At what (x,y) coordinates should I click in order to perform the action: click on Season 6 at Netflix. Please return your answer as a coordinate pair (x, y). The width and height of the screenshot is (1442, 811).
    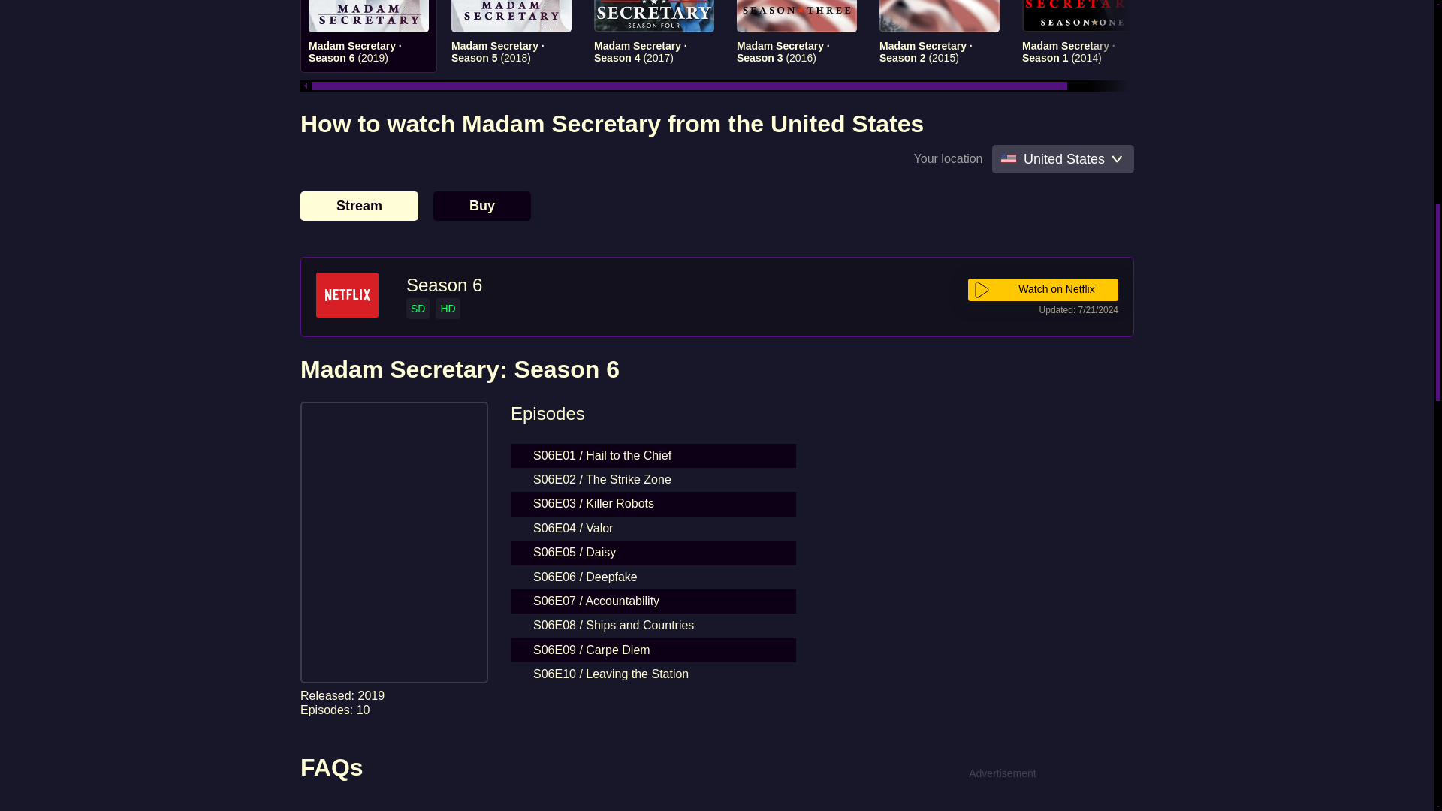
    Looking at the image, I should click on (345, 296).